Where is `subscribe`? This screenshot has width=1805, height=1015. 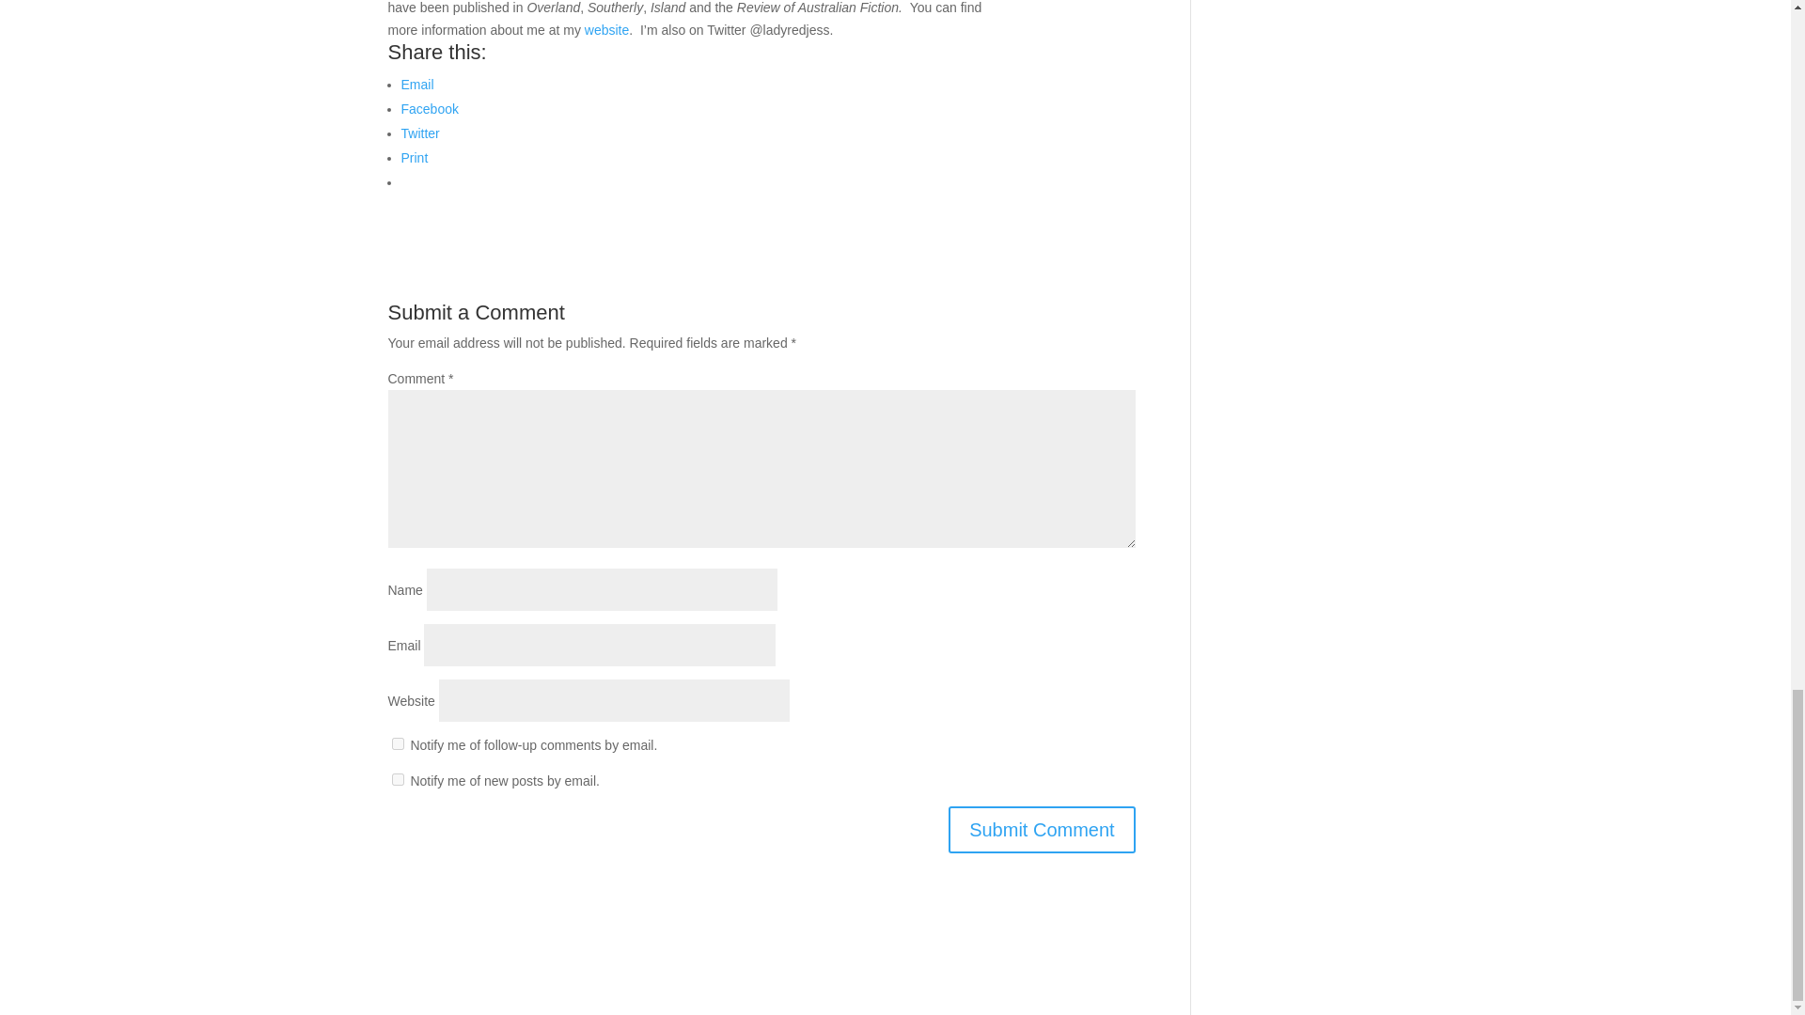
subscribe is located at coordinates (397, 778).